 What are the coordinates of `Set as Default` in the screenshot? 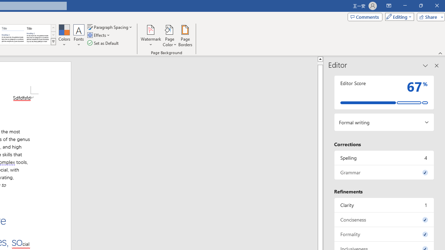 It's located at (104, 43).